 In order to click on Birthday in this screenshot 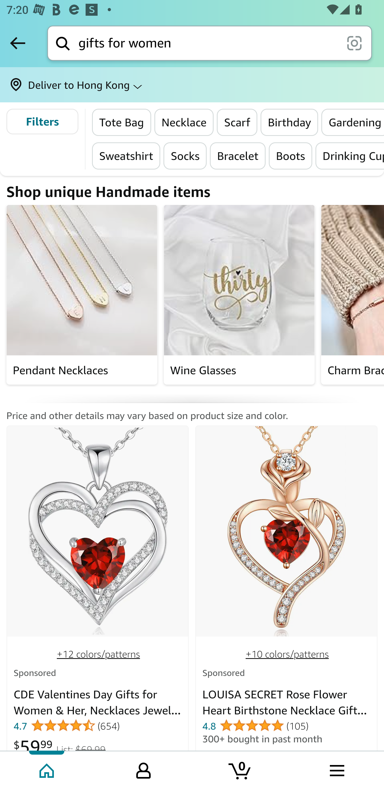, I will do `click(289, 122)`.